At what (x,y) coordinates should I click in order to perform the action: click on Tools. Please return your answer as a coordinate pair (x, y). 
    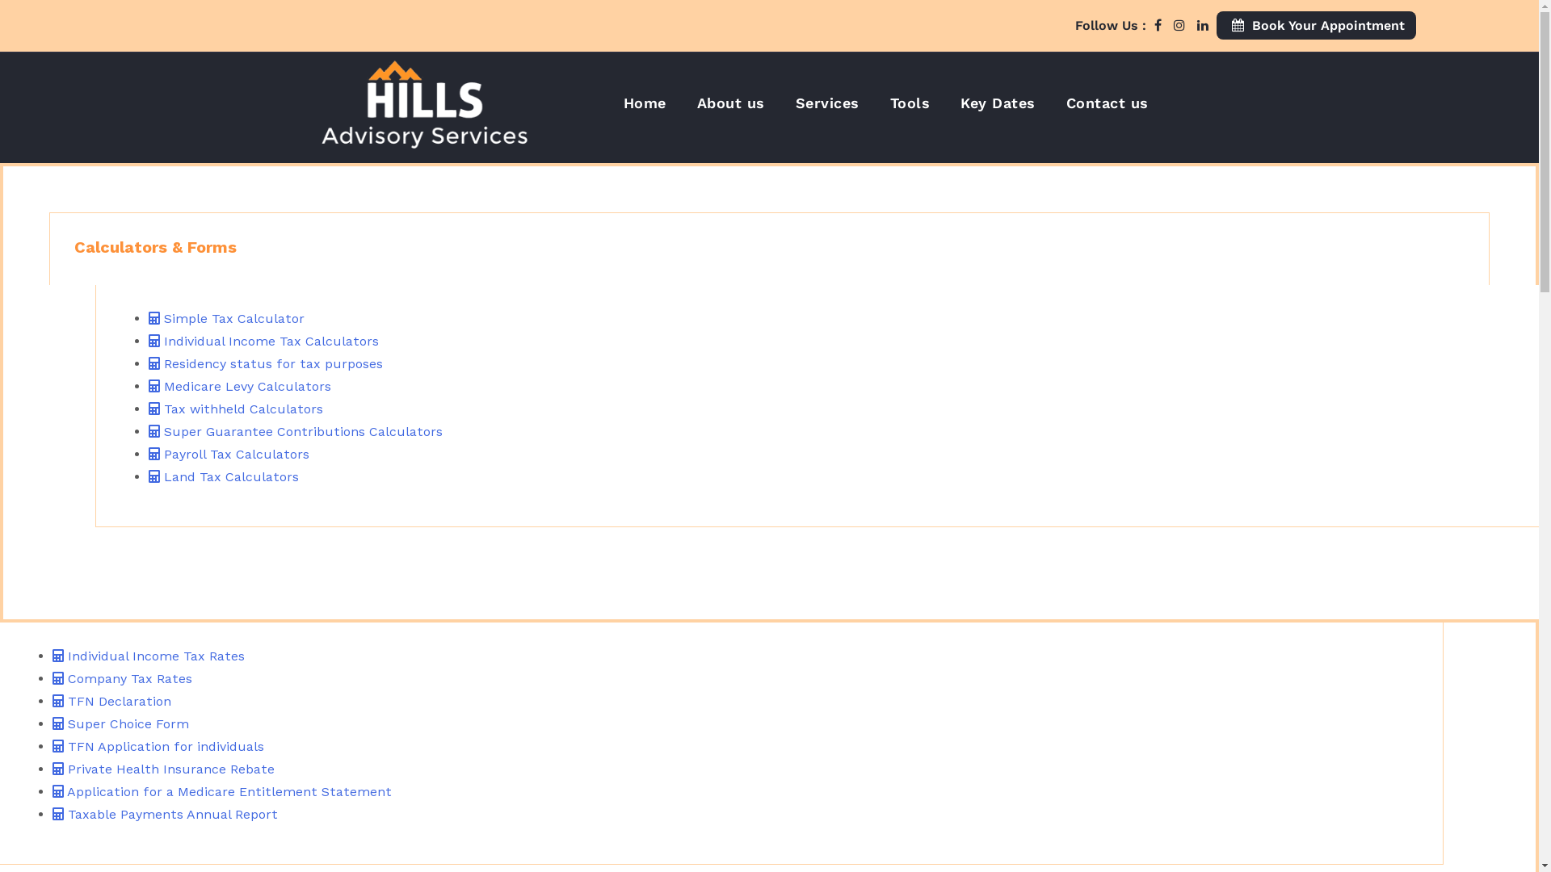
    Looking at the image, I should click on (910, 104).